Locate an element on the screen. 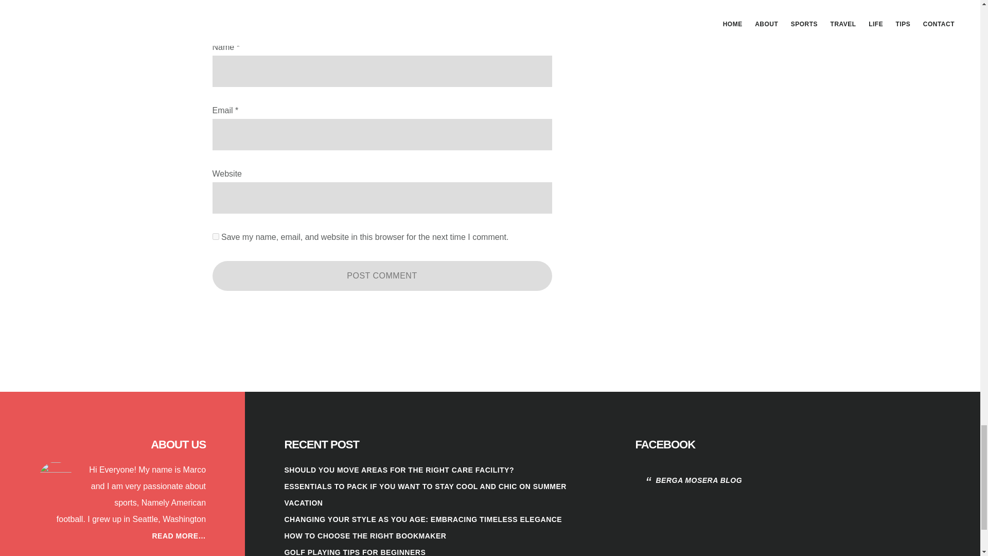 This screenshot has width=988, height=556. BERGA MOSERA BLOG is located at coordinates (699, 480).